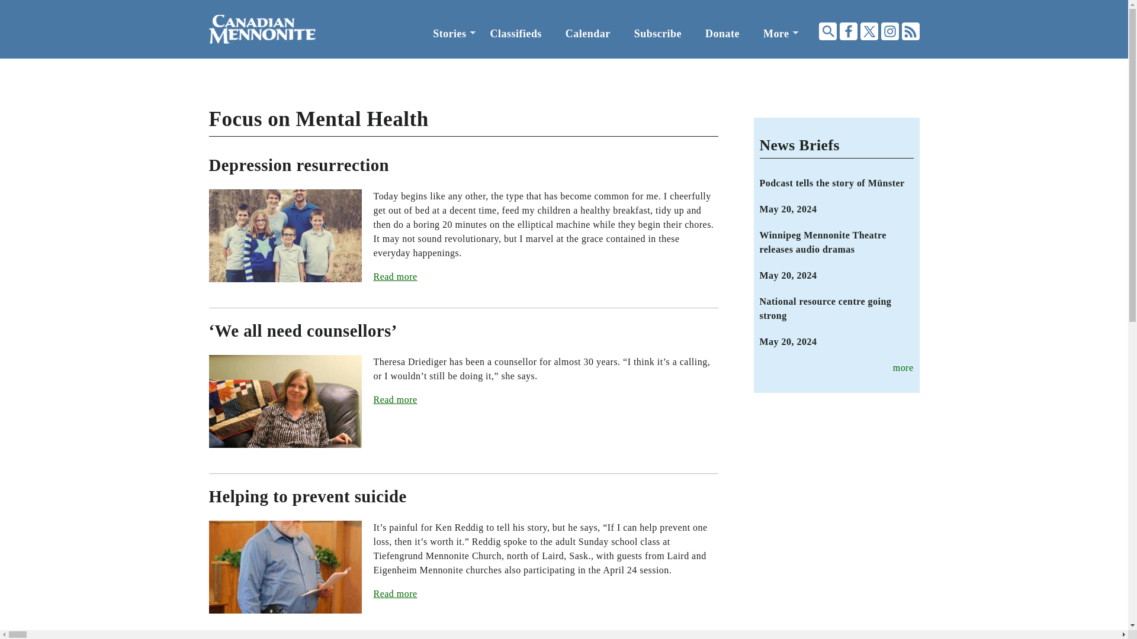 This screenshot has height=639, width=1137. I want to click on Calendar, so click(587, 34).